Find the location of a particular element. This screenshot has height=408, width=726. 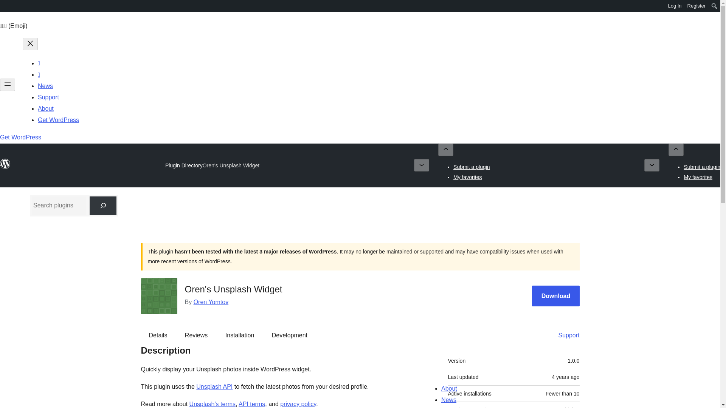

Unsplash API is located at coordinates (214, 387).